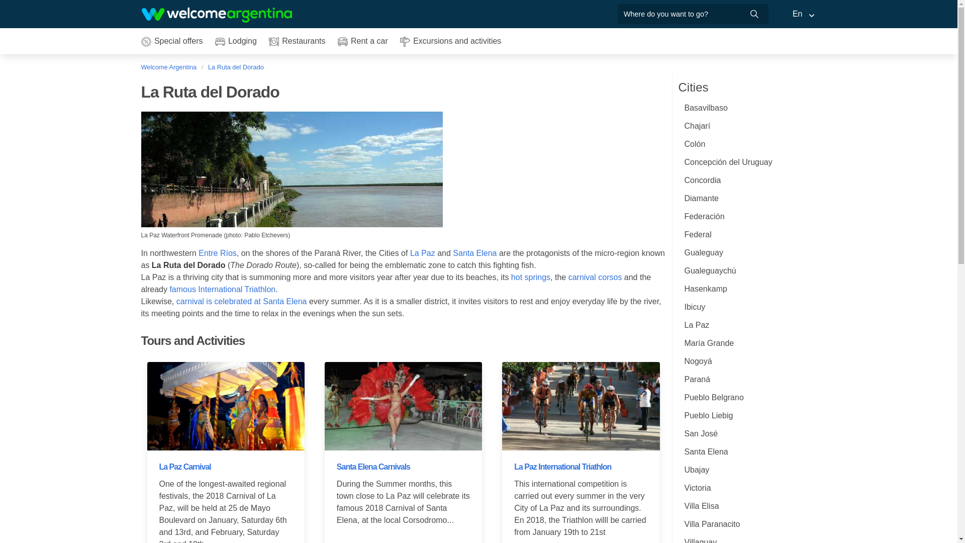 The height and width of the screenshot is (543, 965). I want to click on La Paz Carnival, so click(184, 467).